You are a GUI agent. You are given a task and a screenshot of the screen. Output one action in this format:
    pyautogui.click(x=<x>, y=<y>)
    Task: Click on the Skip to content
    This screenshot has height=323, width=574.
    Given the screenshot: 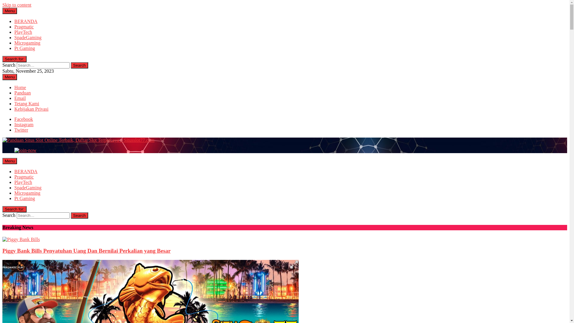 What is the action you would take?
    pyautogui.click(x=17, y=5)
    